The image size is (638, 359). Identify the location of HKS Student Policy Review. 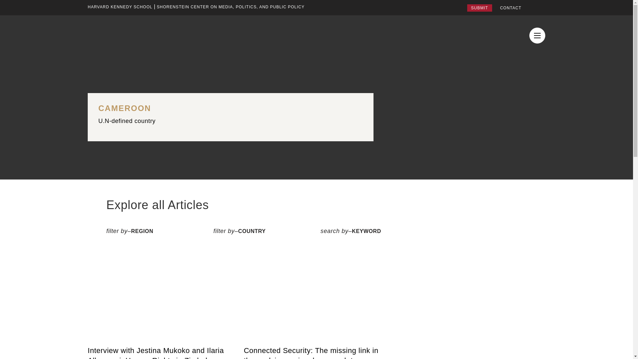
(148, 35).